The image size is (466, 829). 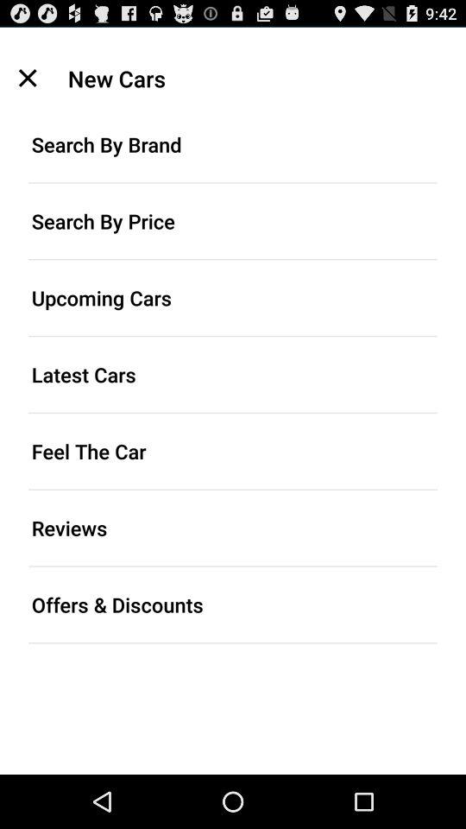 I want to click on swipe until reviews item, so click(x=233, y=528).